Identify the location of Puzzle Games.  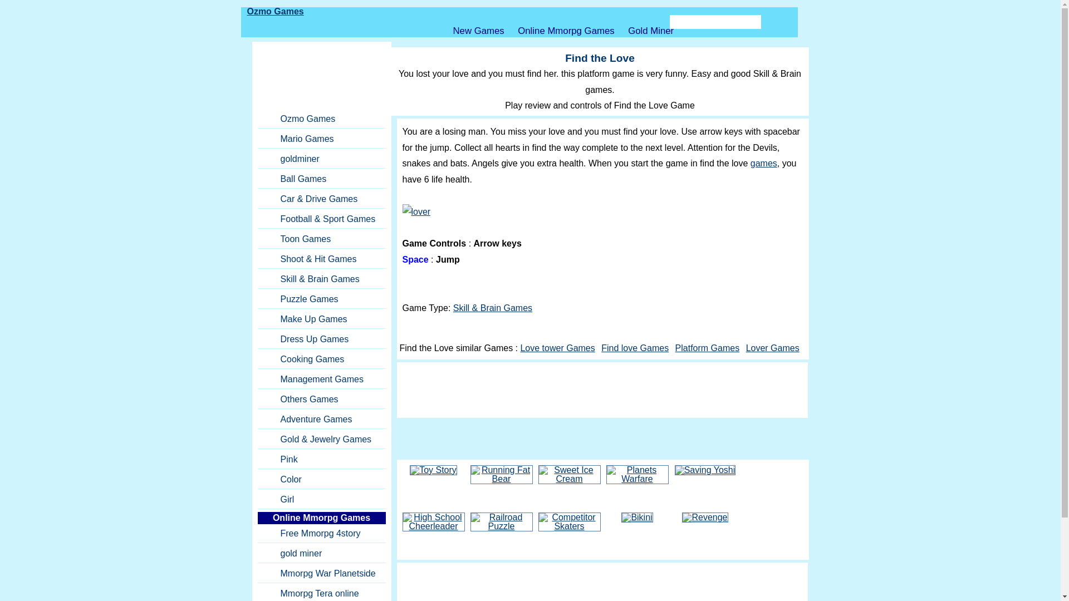
(321, 298).